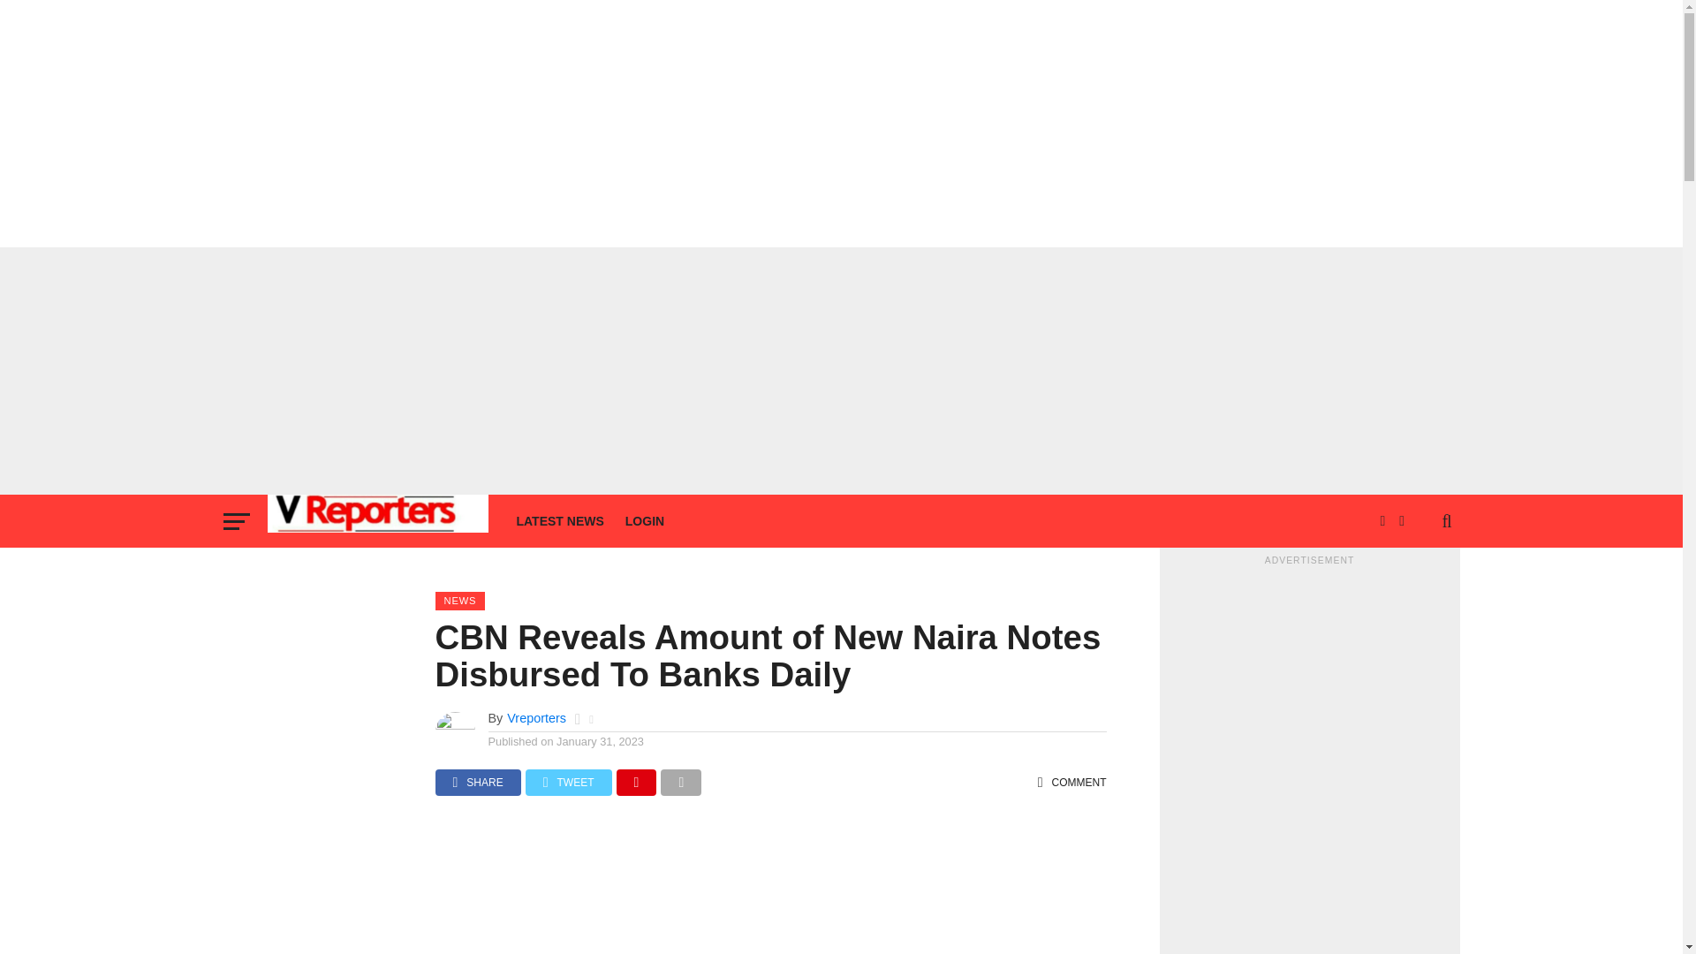 The width and height of the screenshot is (1696, 954). I want to click on LATEST NEWS, so click(560, 521).